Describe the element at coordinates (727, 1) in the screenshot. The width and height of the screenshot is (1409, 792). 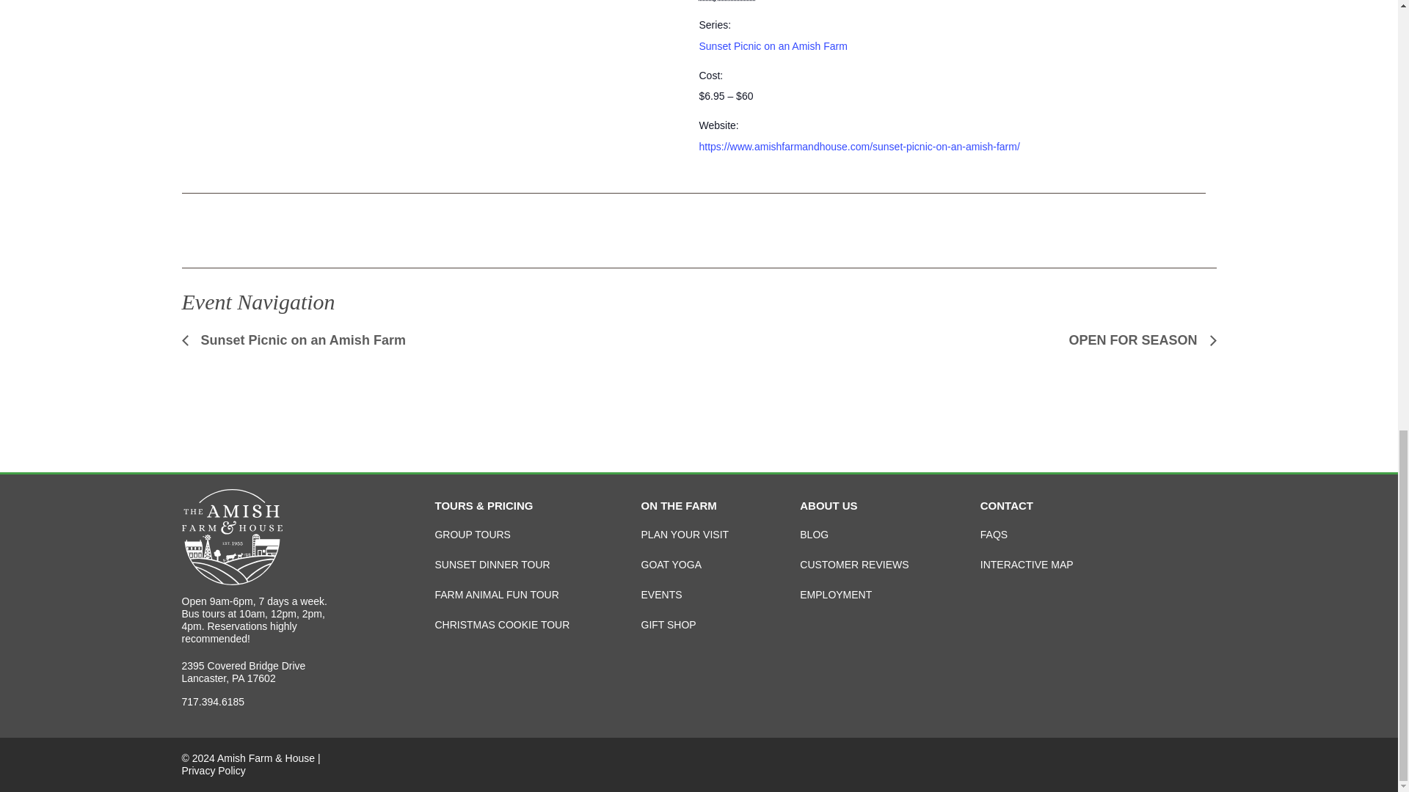
I see `2022-05-07` at that location.